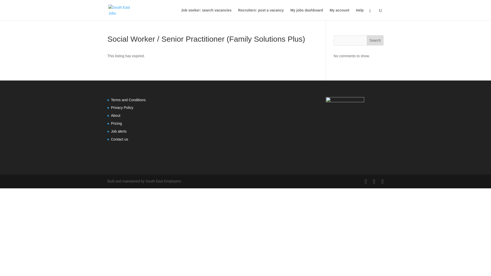  What do you see at coordinates (119, 131) in the screenshot?
I see `Job alerts` at bounding box center [119, 131].